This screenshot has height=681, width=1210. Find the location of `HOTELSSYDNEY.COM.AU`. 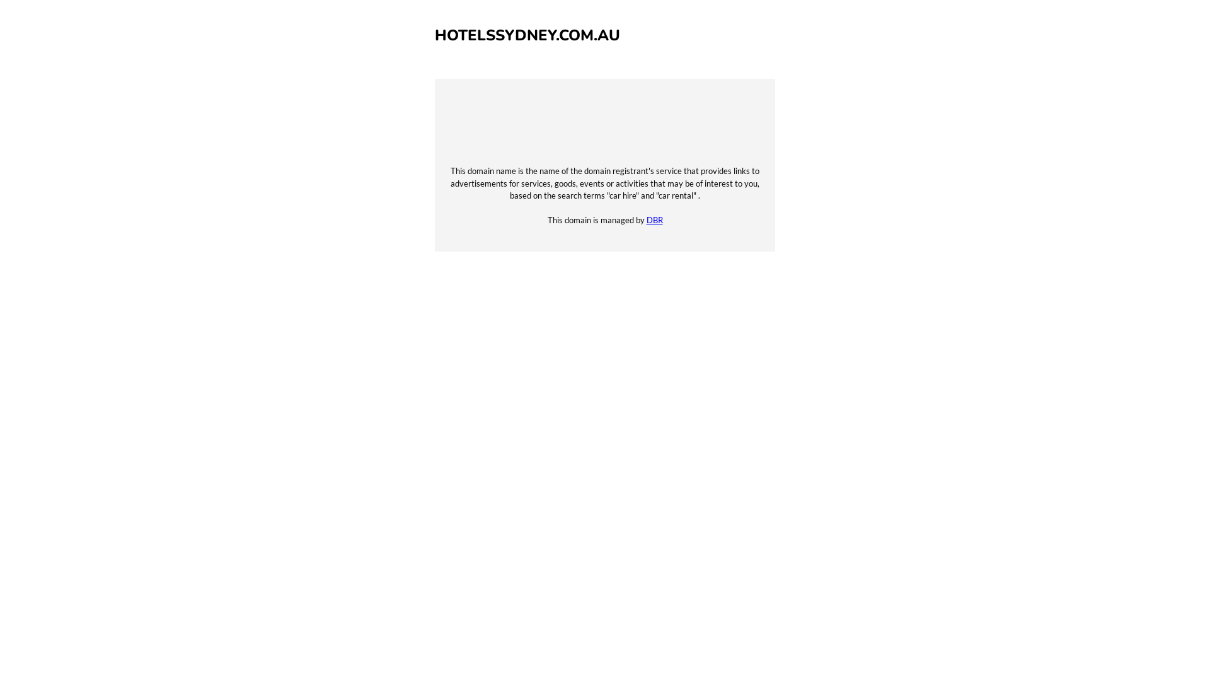

HOTELSSYDNEY.COM.AU is located at coordinates (527, 35).